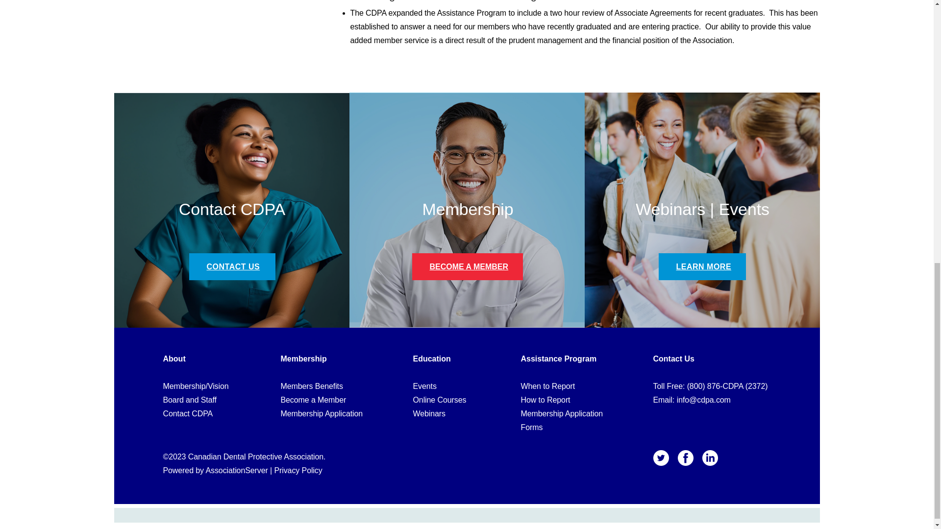  Describe the element at coordinates (233, 266) in the screenshot. I see `CONTACT US` at that location.